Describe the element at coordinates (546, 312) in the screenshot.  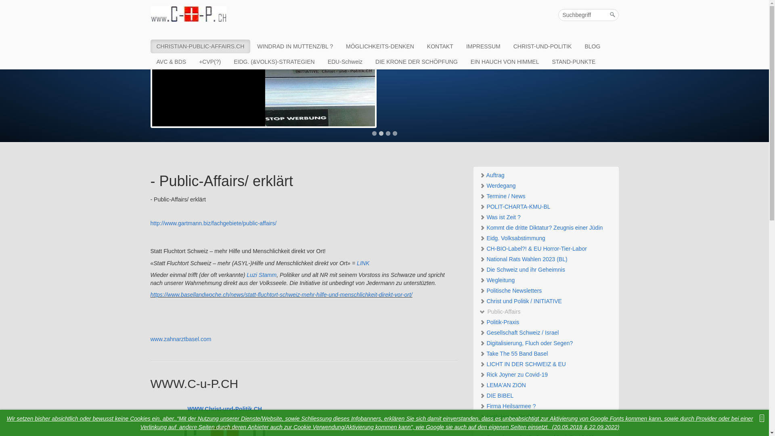
I see `  Public-Affairs` at that location.